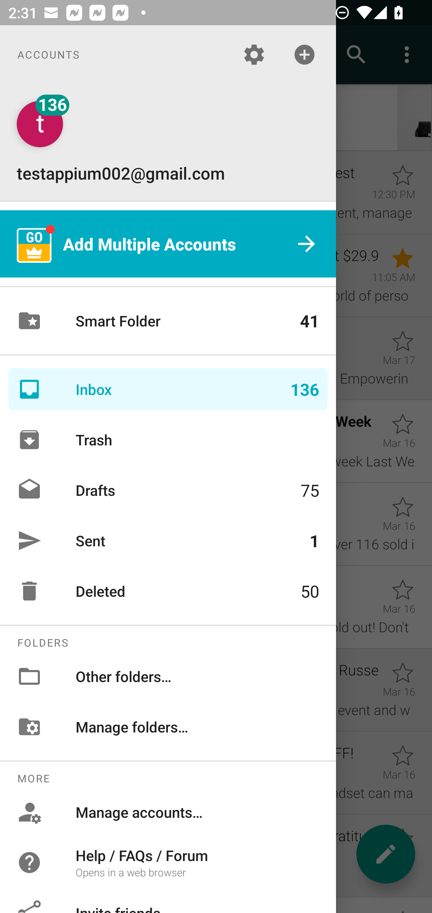 The image size is (432, 913). Describe the element at coordinates (168, 540) in the screenshot. I see `Sent 1` at that location.